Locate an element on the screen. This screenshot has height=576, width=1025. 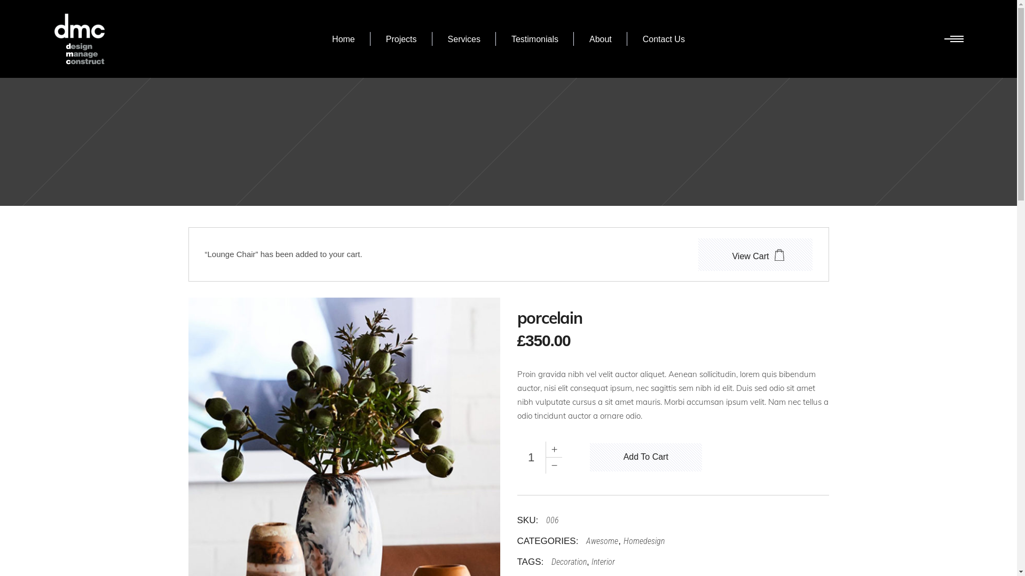
About is located at coordinates (601, 39).